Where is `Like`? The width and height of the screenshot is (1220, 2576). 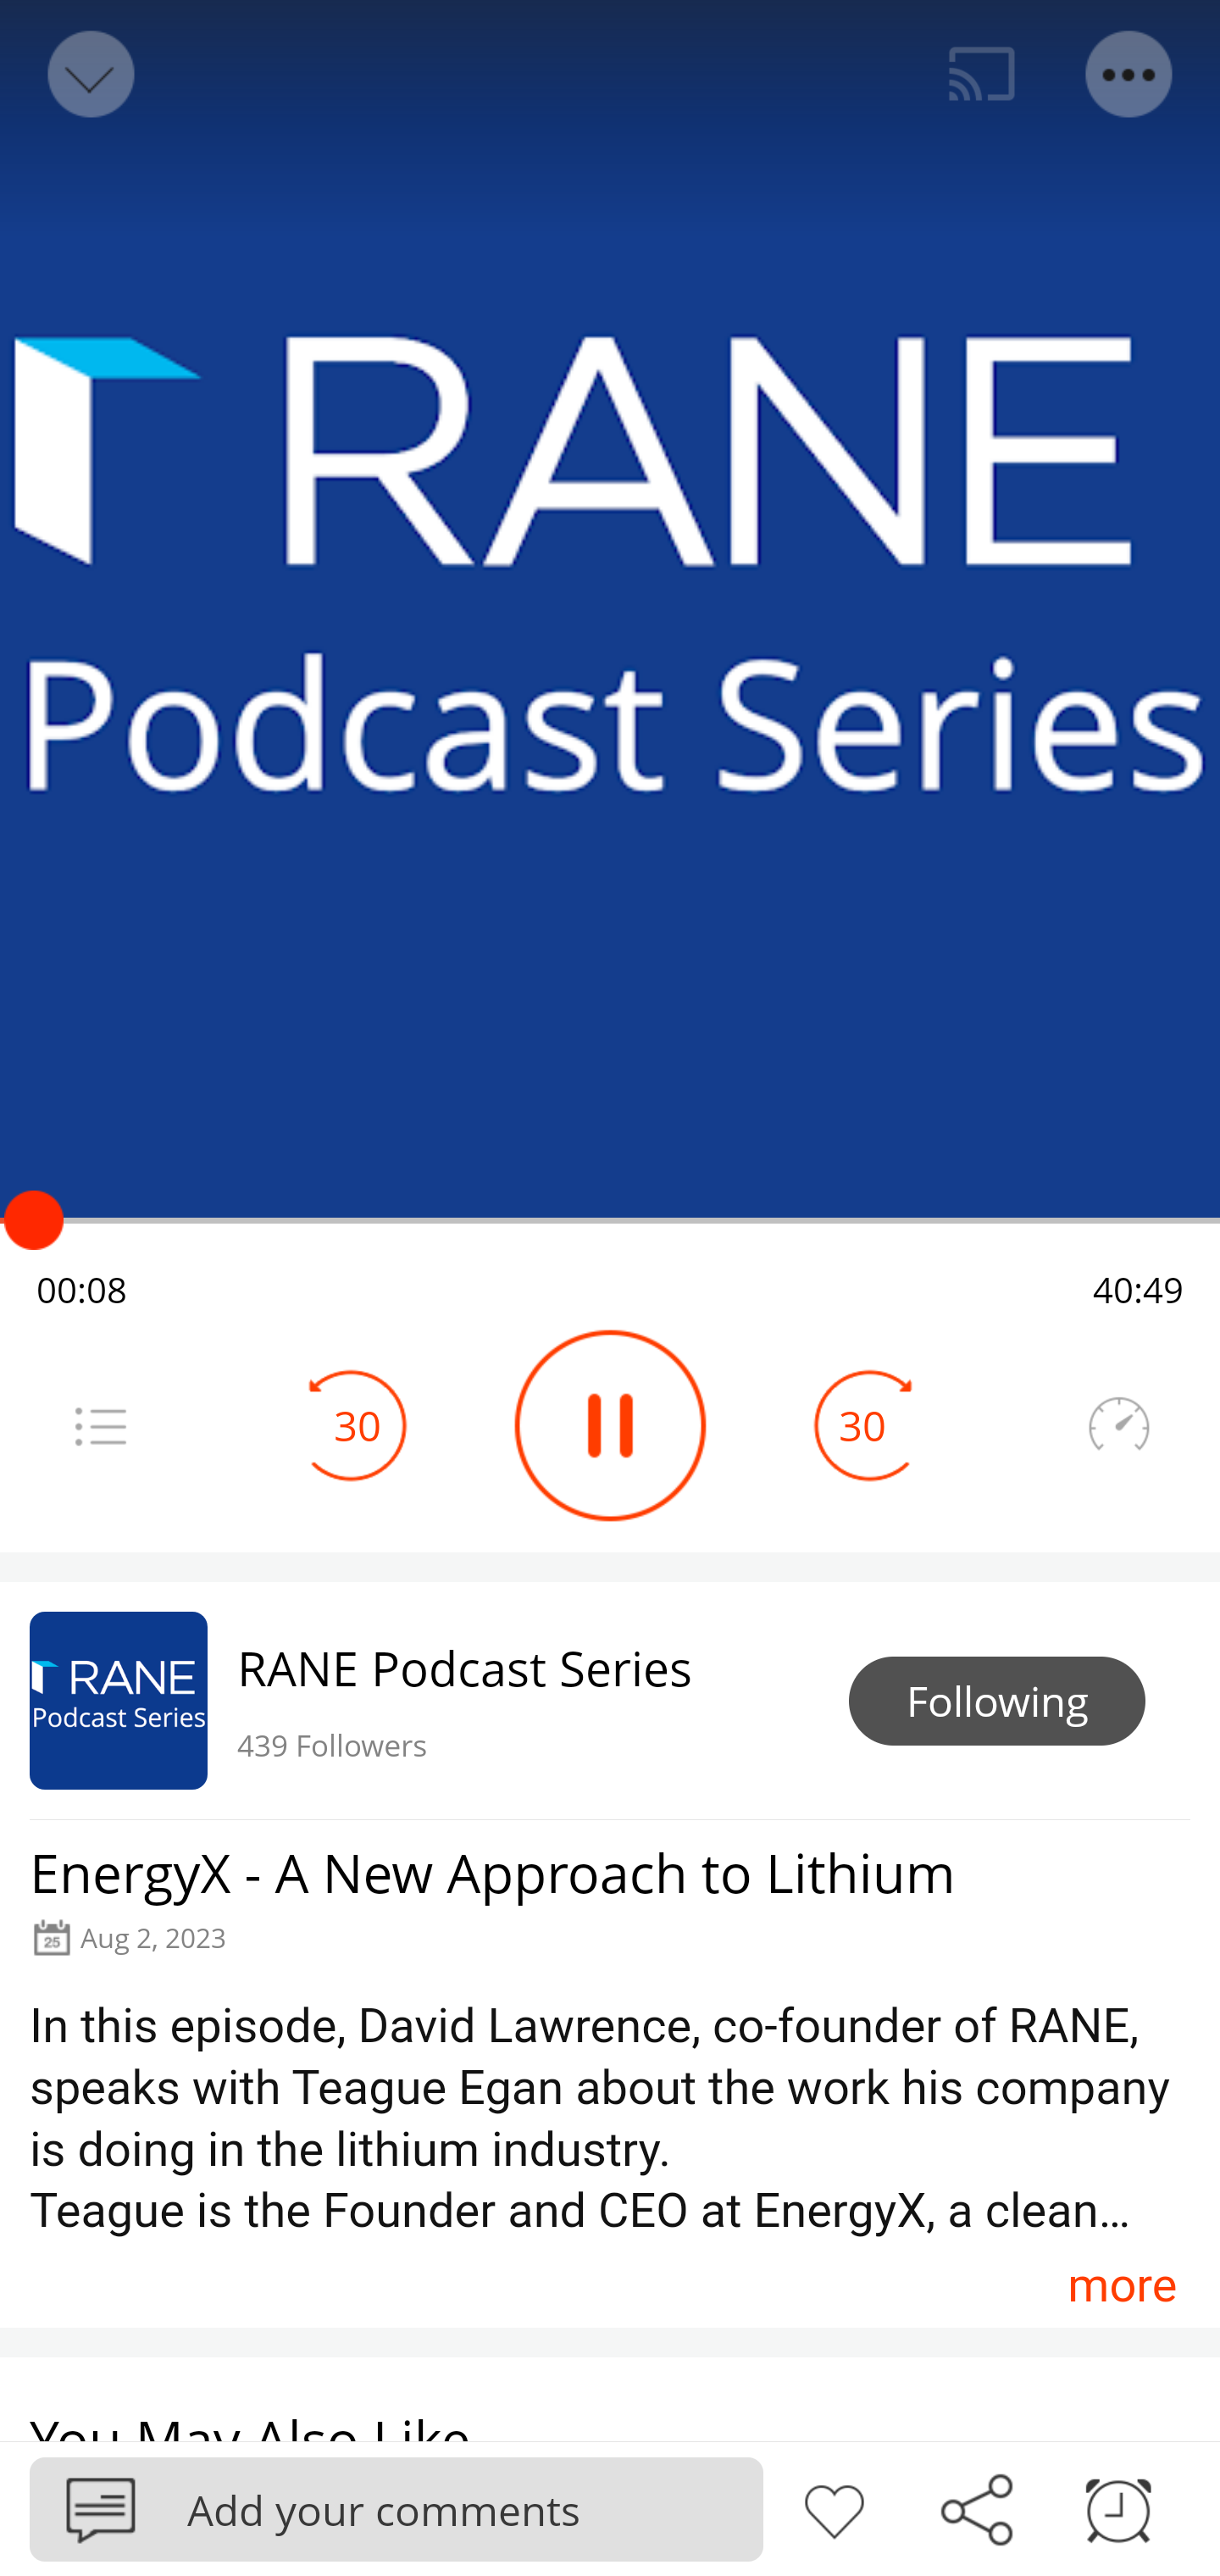 Like is located at coordinates (834, 2507).